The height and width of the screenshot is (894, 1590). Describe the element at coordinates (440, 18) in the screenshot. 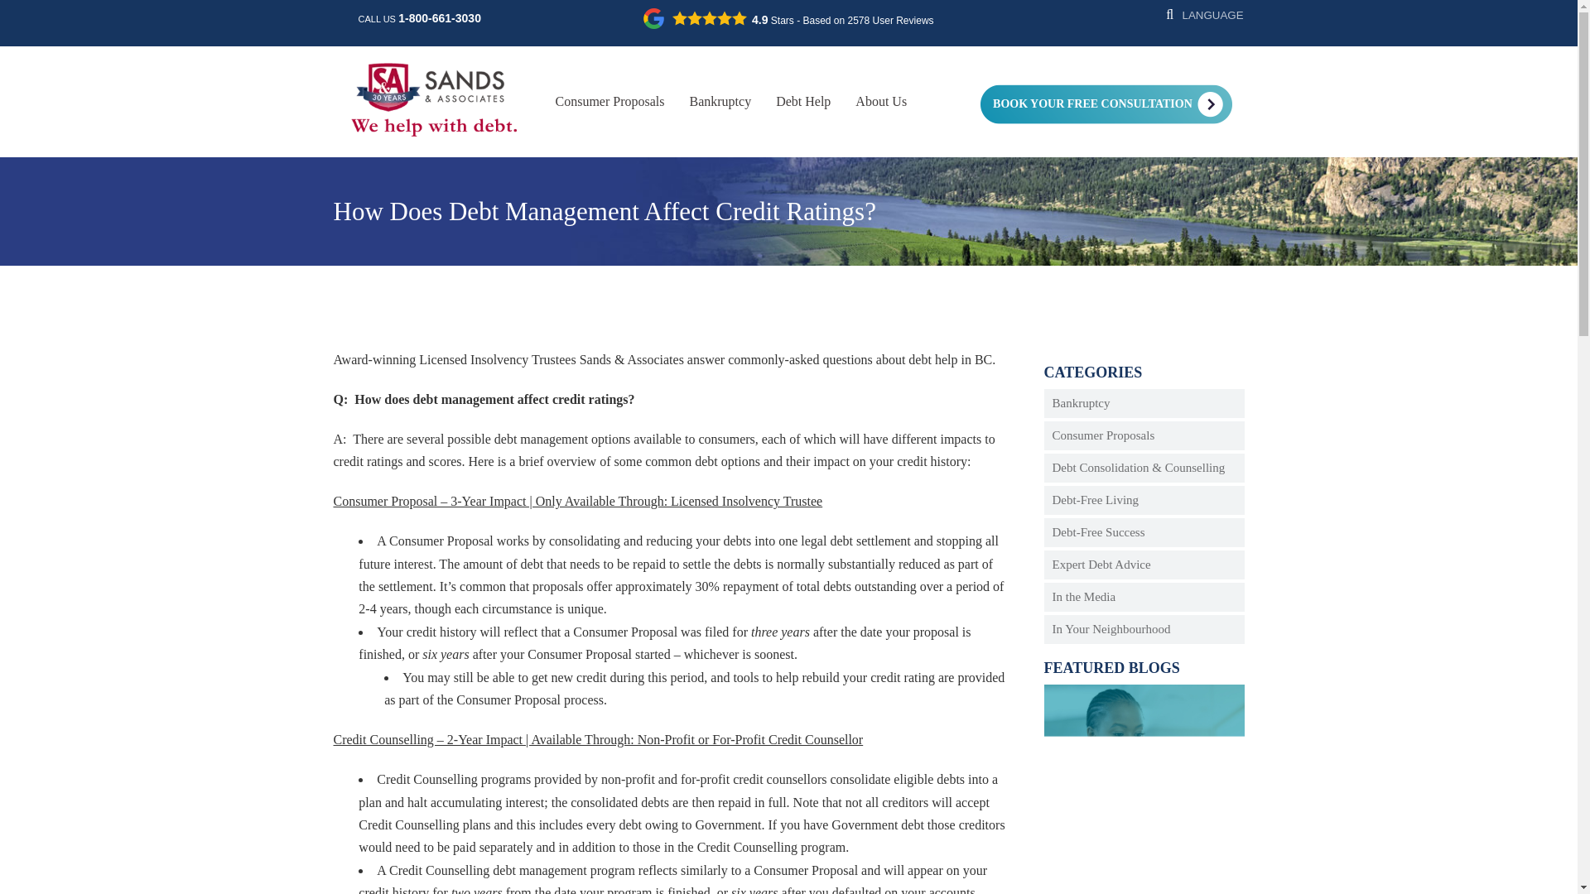

I see `1-800-661-3030` at that location.